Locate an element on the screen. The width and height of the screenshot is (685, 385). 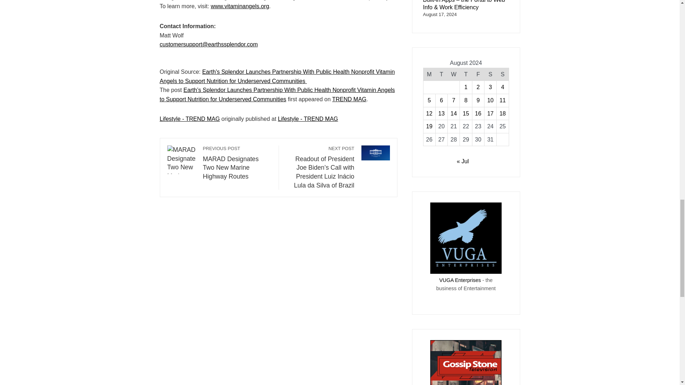
Thursday is located at coordinates (466, 74).